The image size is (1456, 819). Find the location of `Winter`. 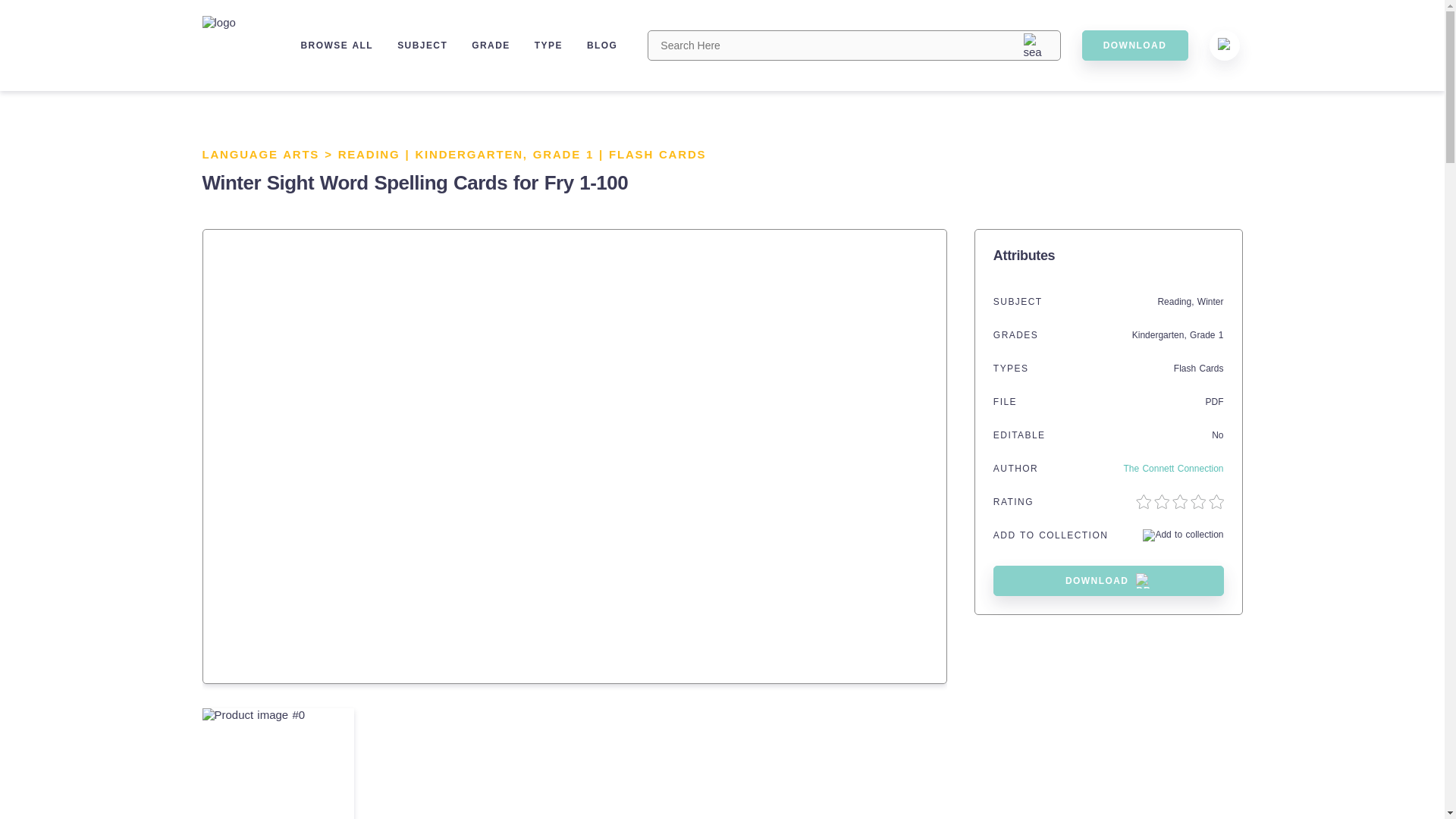

Winter is located at coordinates (1210, 302).